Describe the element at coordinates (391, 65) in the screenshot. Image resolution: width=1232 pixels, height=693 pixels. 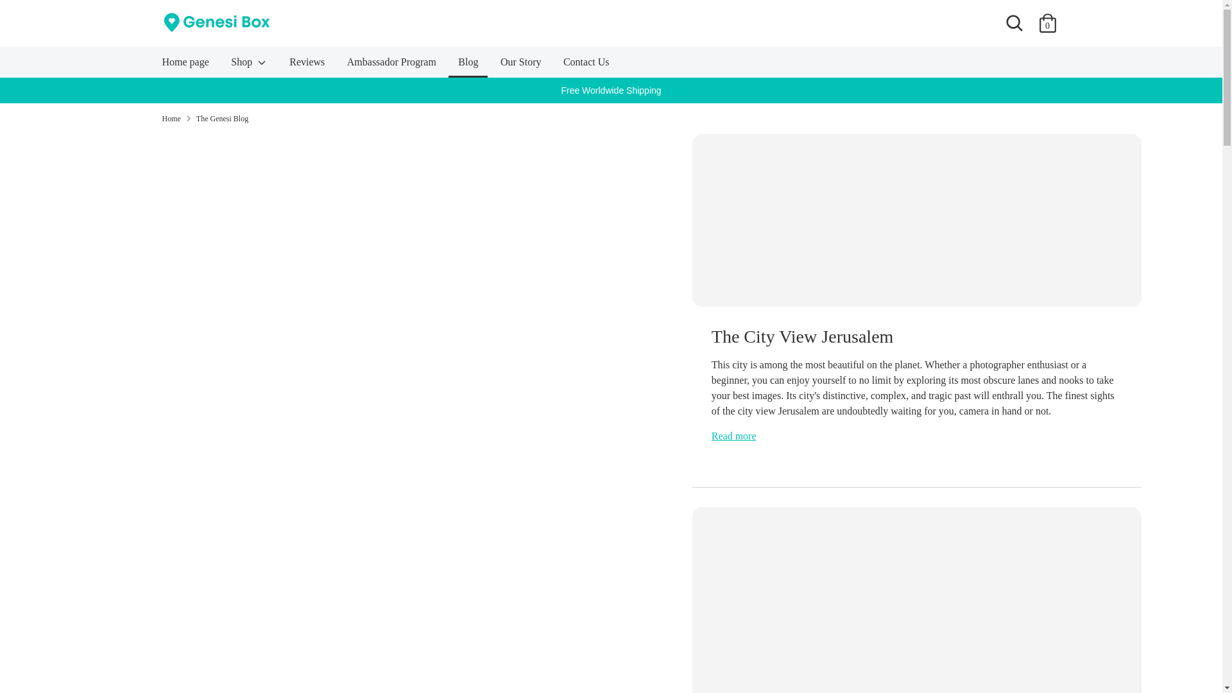
I see `Ambassador Program` at that location.